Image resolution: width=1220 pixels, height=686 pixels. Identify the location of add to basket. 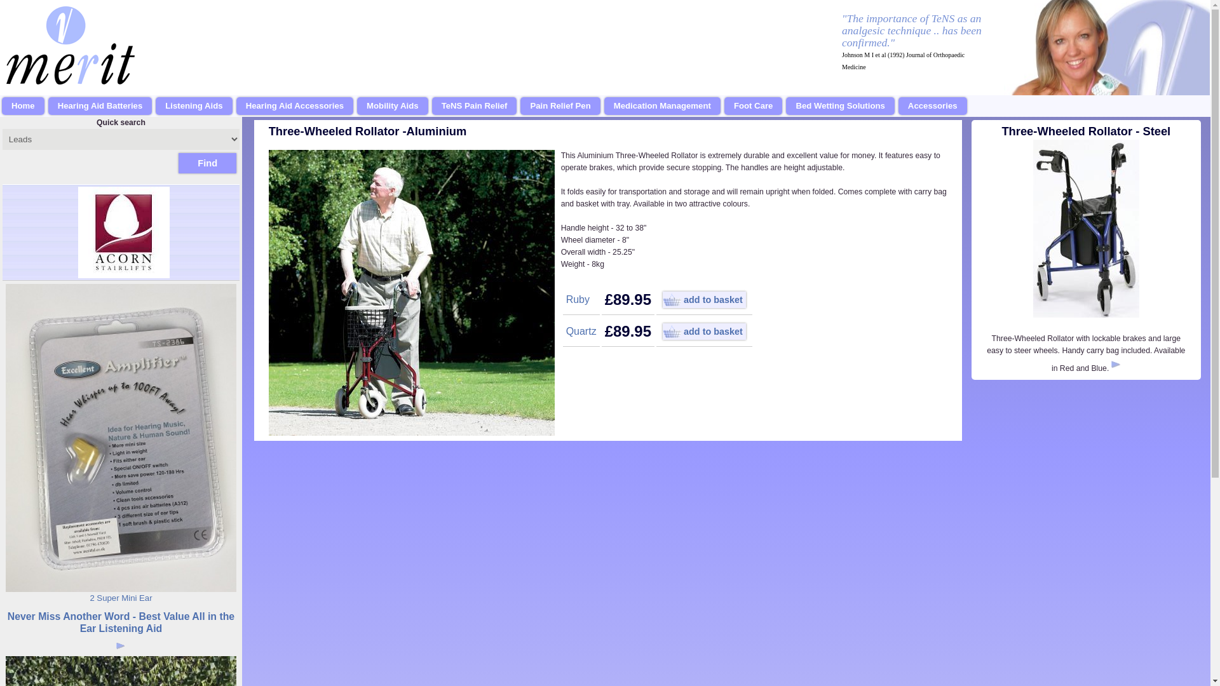
(704, 331).